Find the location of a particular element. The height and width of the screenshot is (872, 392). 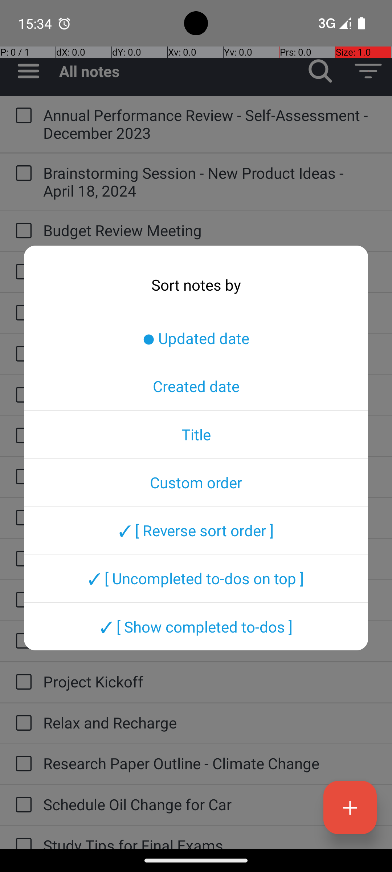

to-do: Study Tips for Final Exams is located at coordinates (22, 838).